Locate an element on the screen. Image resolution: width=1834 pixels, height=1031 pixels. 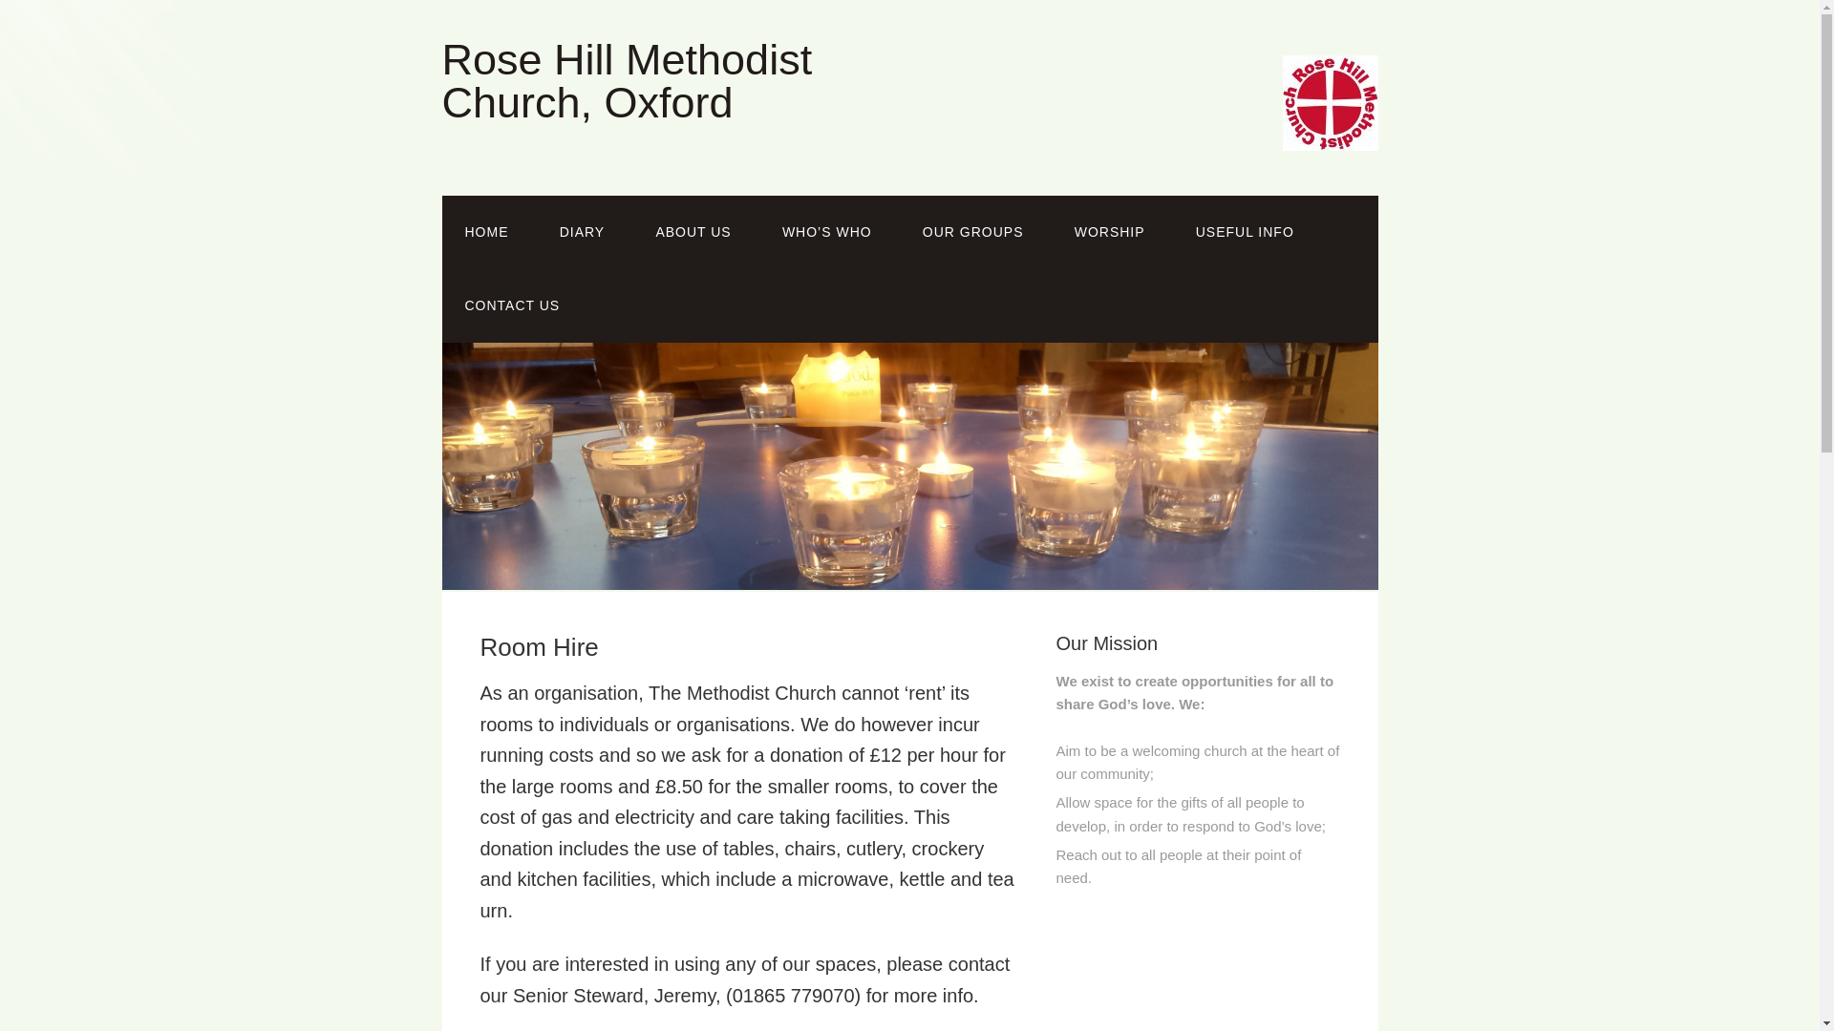
USEFUL INFO is located at coordinates (1245, 232).